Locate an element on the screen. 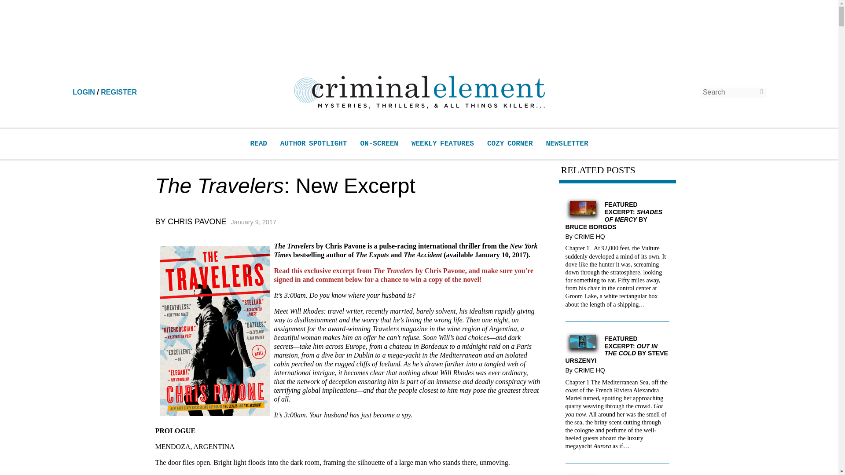 The image size is (845, 475). AUTHOR SPOTLIGHT is located at coordinates (314, 143).